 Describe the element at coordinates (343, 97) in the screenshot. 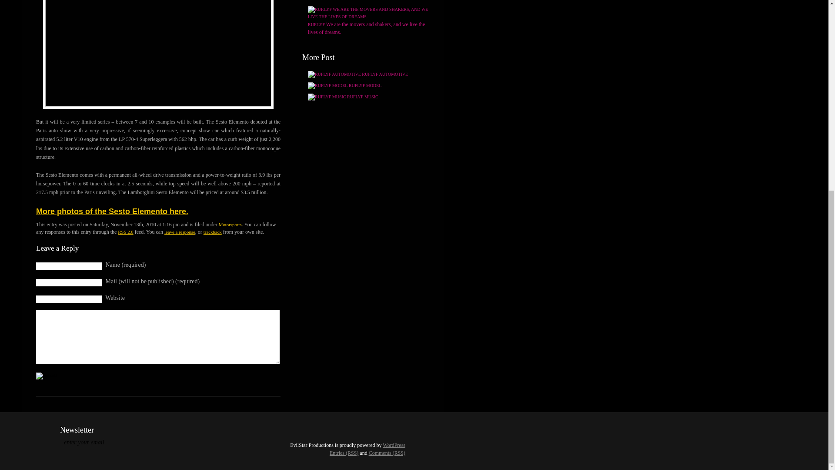

I see `RUFLYF MUSIC` at that location.